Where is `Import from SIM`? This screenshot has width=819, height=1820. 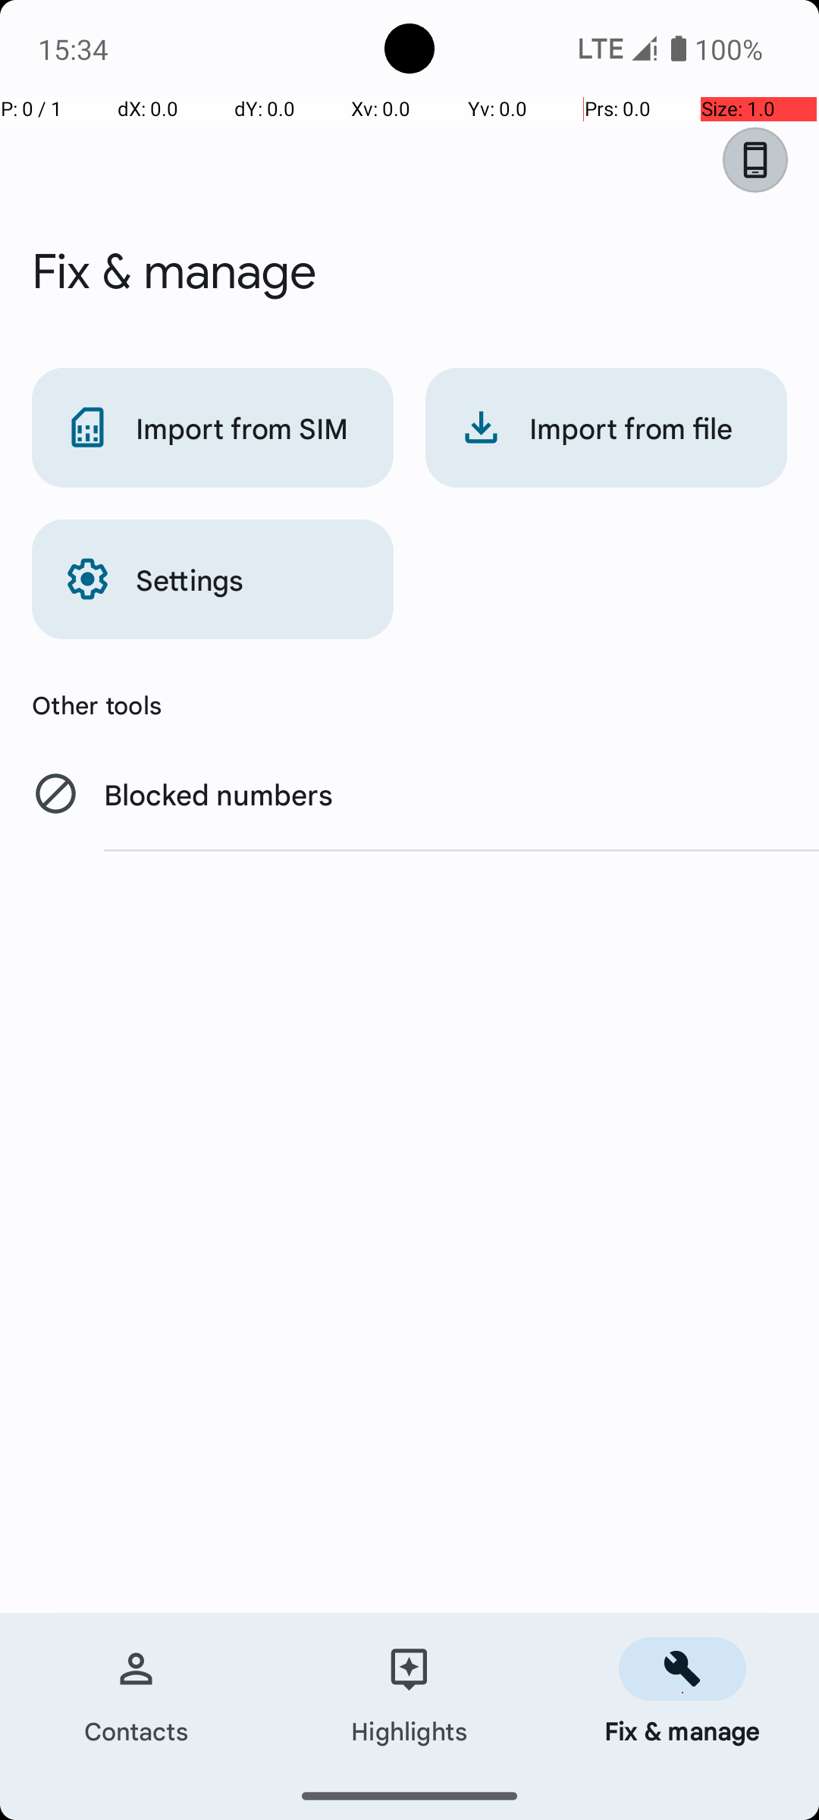 Import from SIM is located at coordinates (212, 428).